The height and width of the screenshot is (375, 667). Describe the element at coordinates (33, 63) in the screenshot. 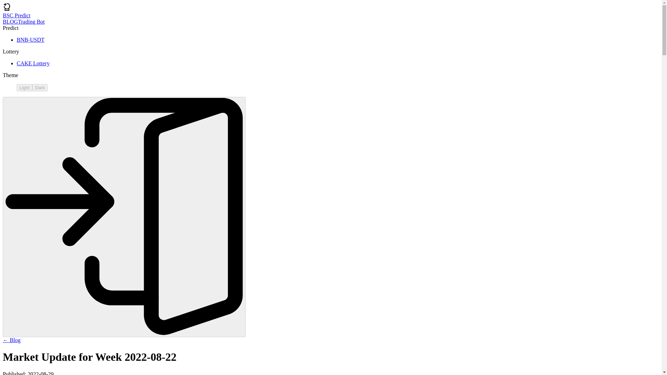

I see `CAKE Lottery` at that location.